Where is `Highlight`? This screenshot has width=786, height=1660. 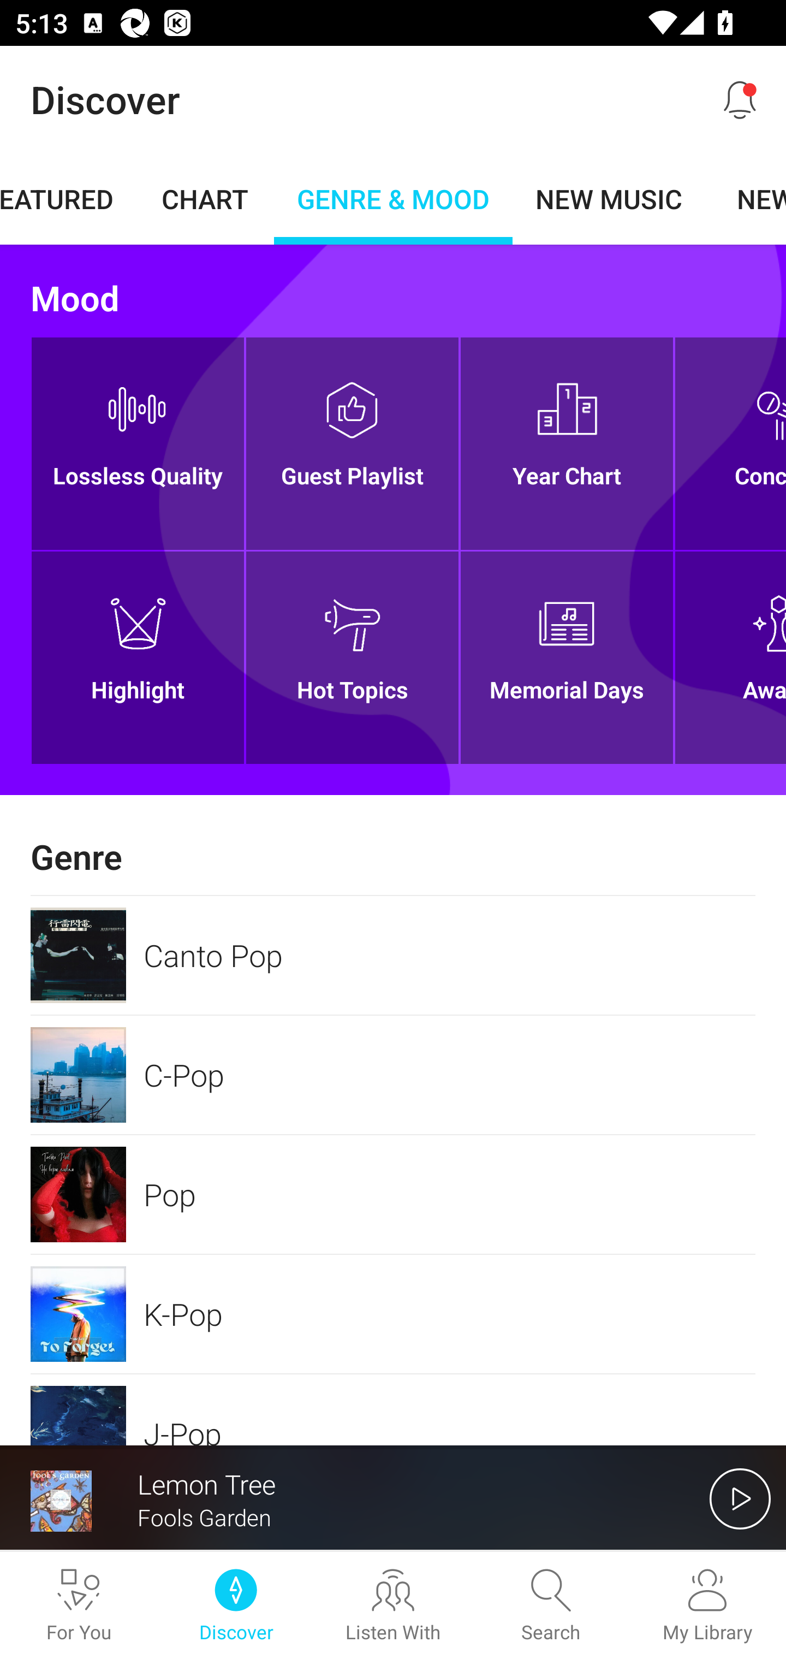 Highlight is located at coordinates (138, 657).